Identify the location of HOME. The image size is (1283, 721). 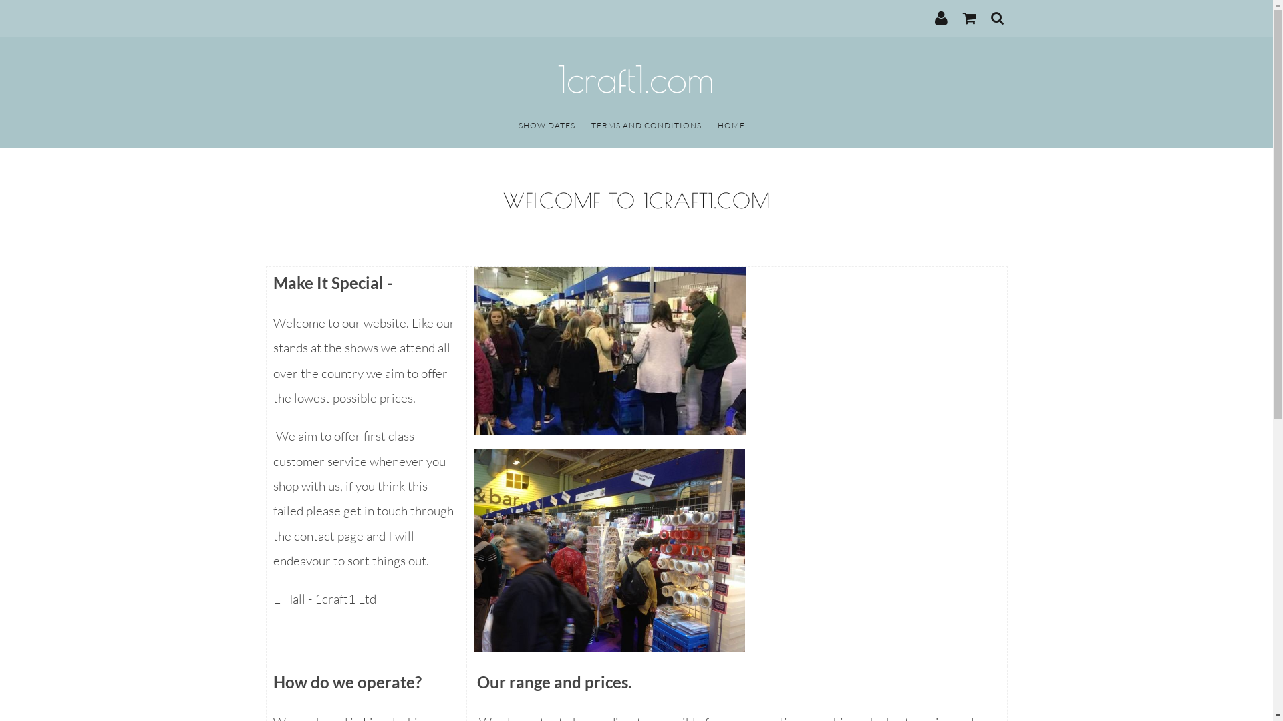
(731, 126).